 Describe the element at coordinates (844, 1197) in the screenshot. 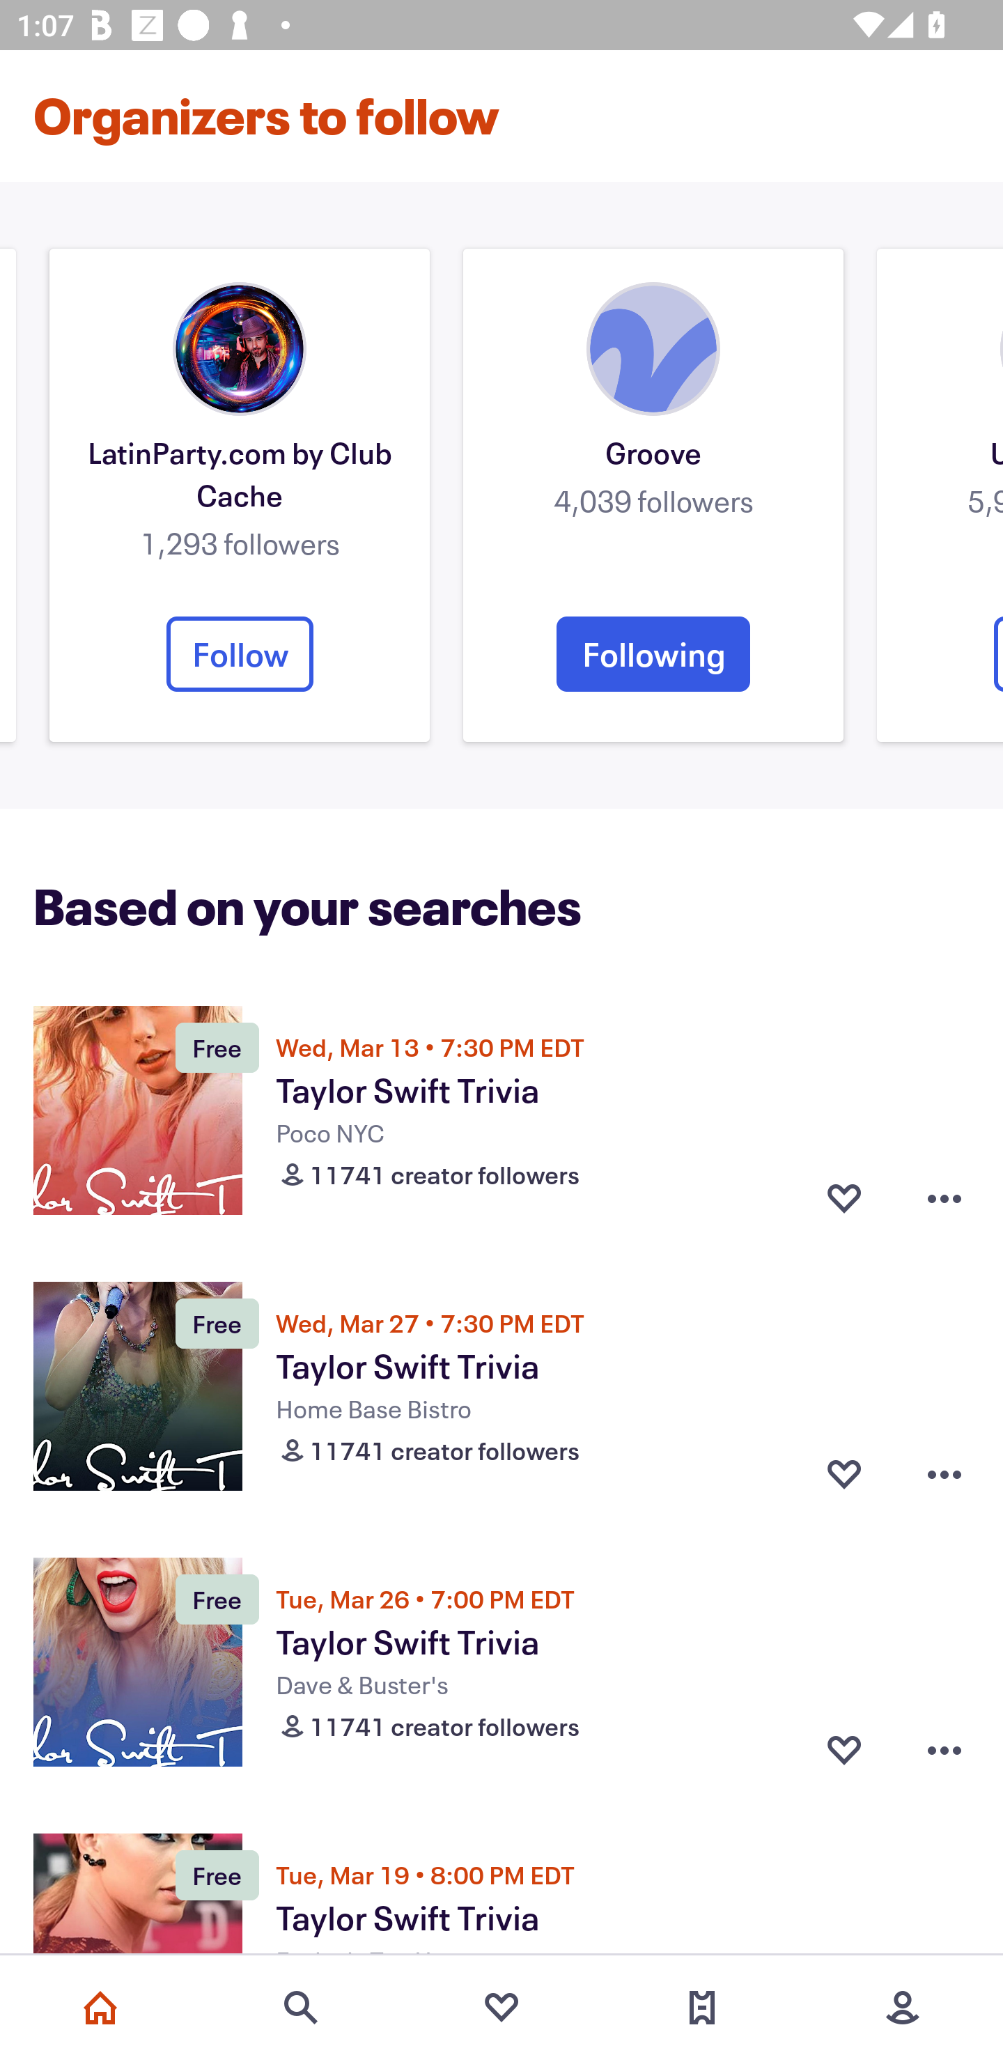

I see `Favorite button` at that location.